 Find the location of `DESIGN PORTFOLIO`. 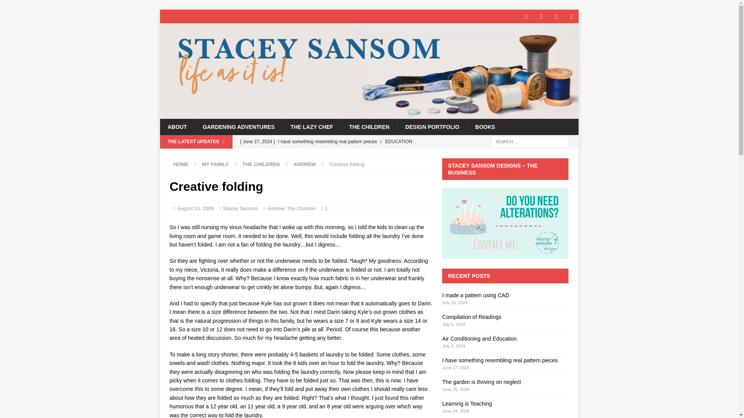

DESIGN PORTFOLIO is located at coordinates (432, 127).